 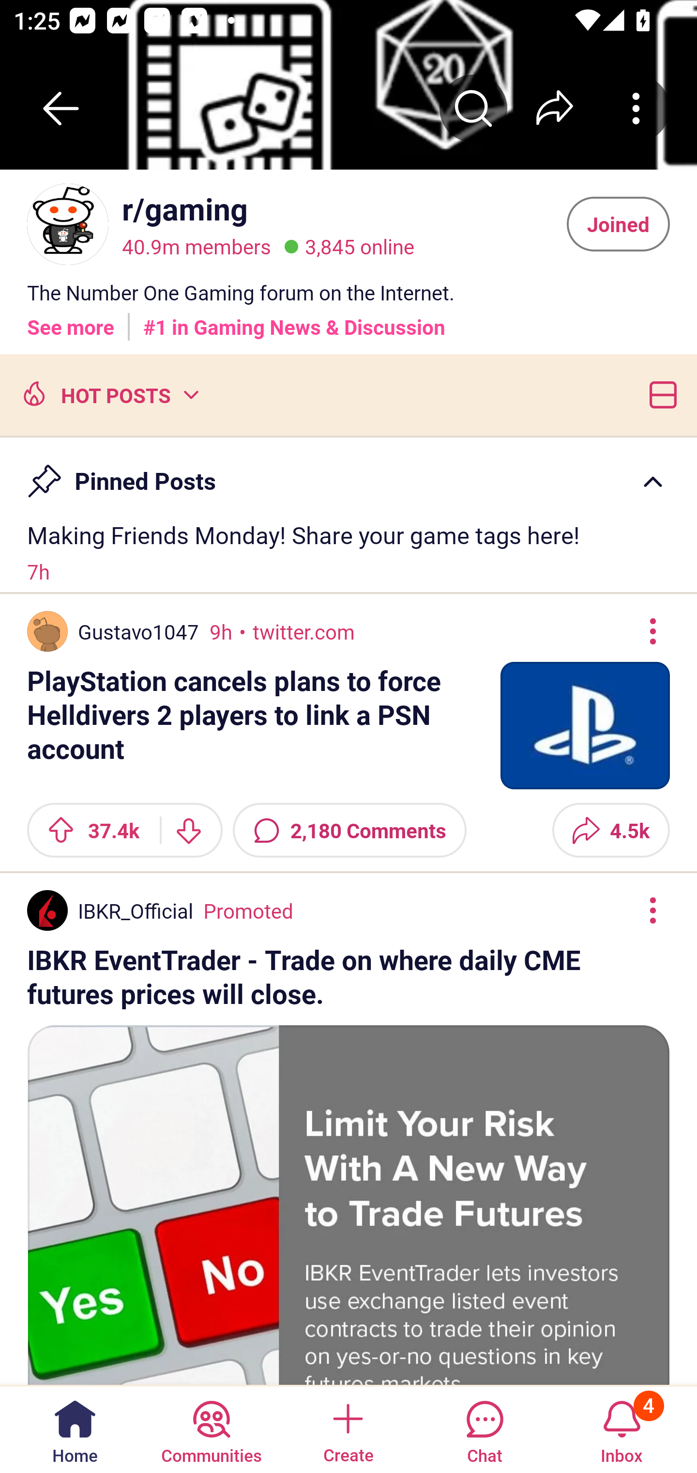 I want to click on Back, so click(x=61, y=108).